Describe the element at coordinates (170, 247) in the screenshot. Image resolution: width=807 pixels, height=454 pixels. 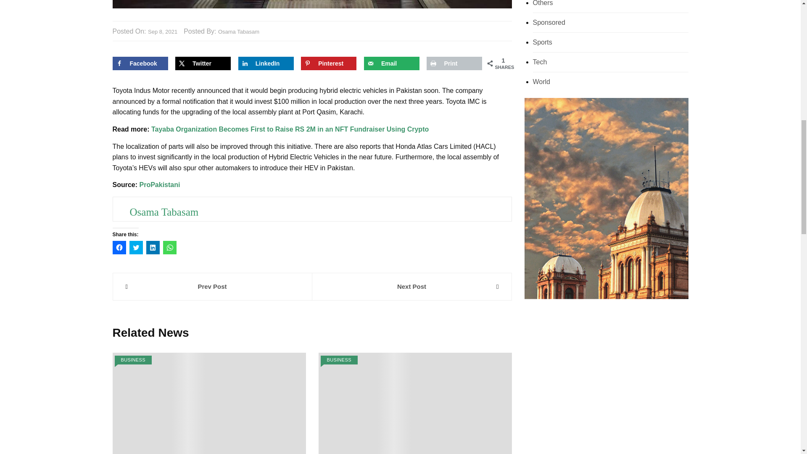
I see `Click to share on WhatsApp` at that location.